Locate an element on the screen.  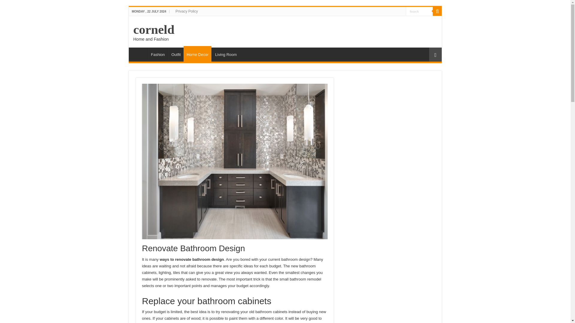
Home is located at coordinates (139, 54).